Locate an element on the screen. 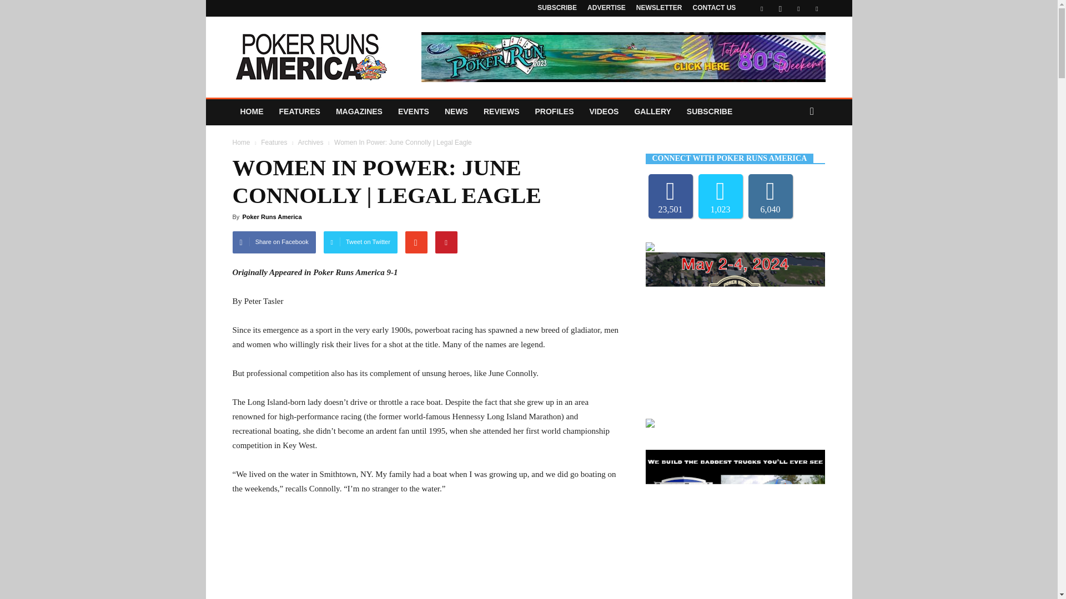 Image resolution: width=1066 pixels, height=599 pixels. Instagram is located at coordinates (780, 8).